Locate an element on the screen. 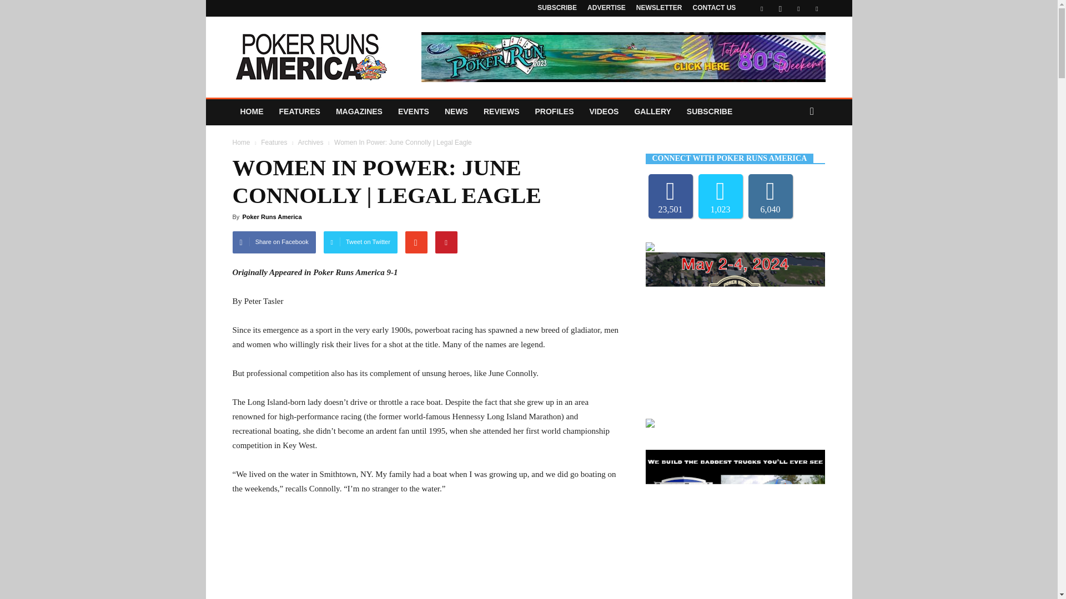 Image resolution: width=1066 pixels, height=599 pixels. Instagram is located at coordinates (780, 8).